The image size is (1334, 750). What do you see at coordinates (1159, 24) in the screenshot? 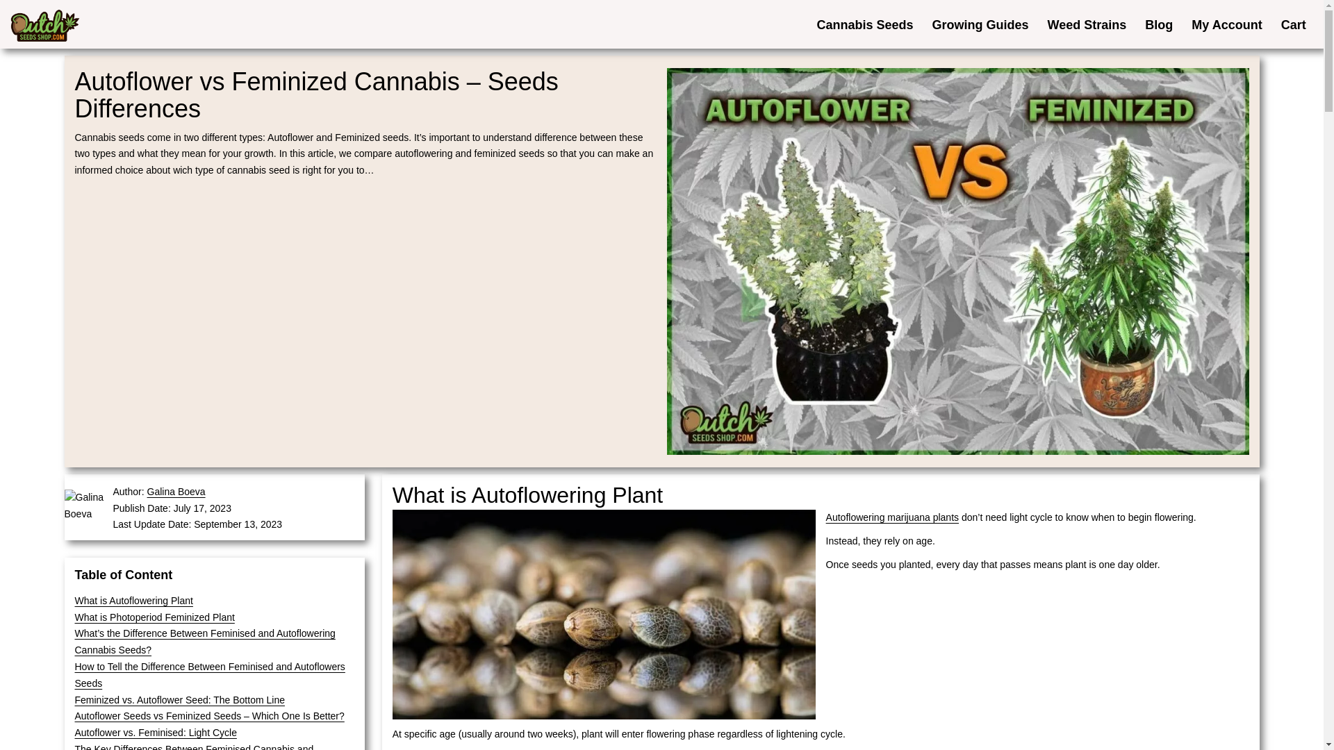
I see `Blog` at bounding box center [1159, 24].